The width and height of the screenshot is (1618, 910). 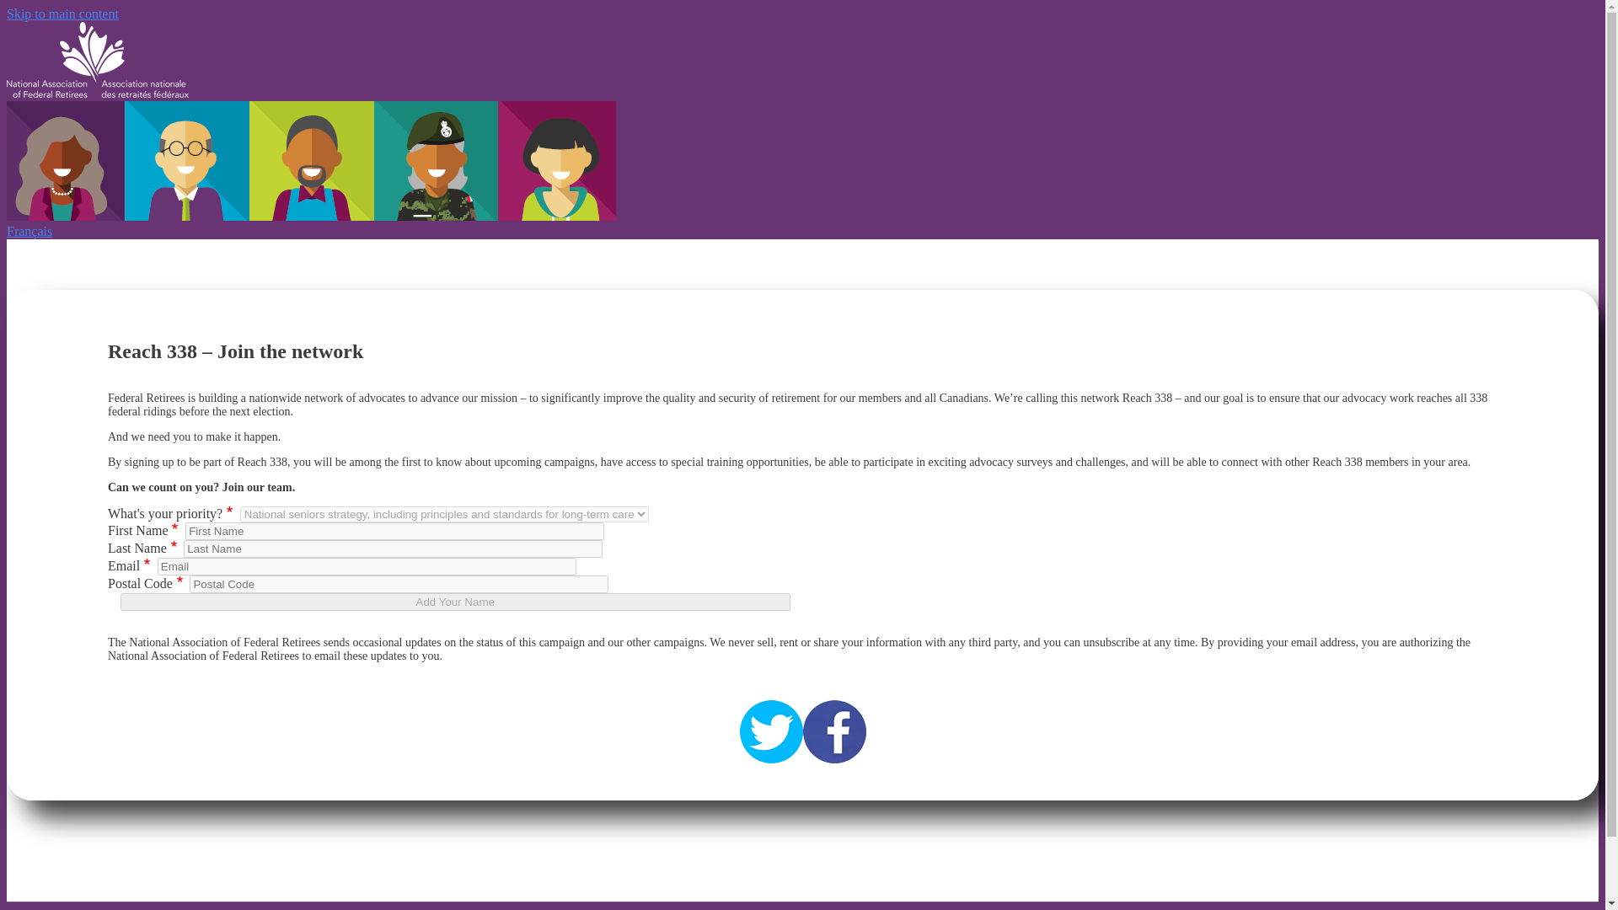 What do you see at coordinates (770, 731) in the screenshot?
I see `Twitter` at bounding box center [770, 731].